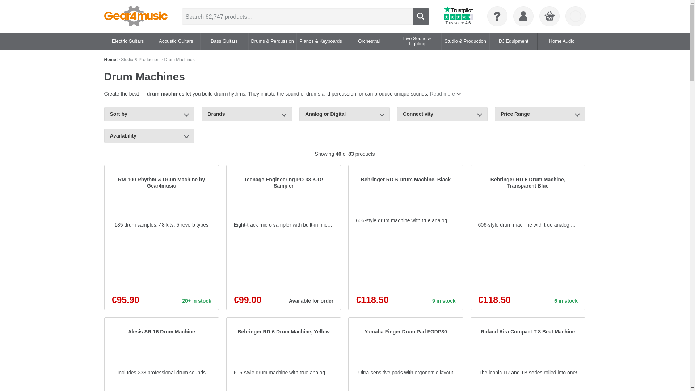  Describe the element at coordinates (458, 16) in the screenshot. I see `Trustscore 4.6` at that location.